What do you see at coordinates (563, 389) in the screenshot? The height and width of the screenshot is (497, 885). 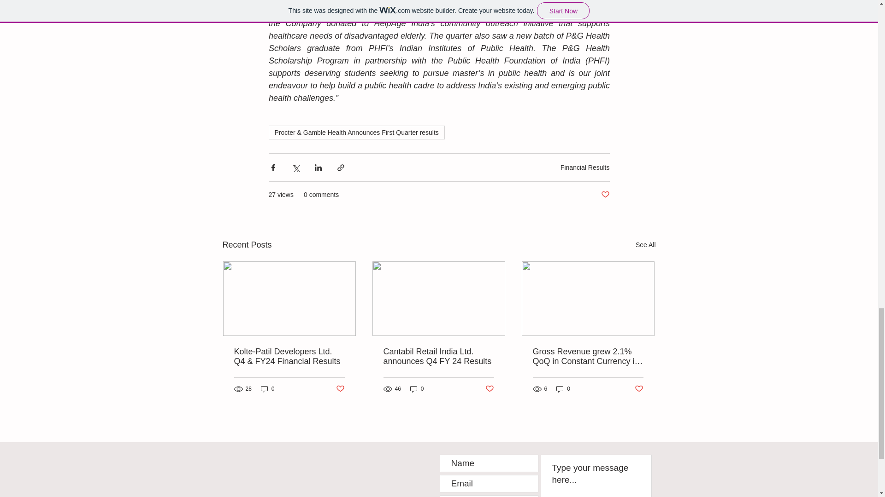 I see `0` at bounding box center [563, 389].